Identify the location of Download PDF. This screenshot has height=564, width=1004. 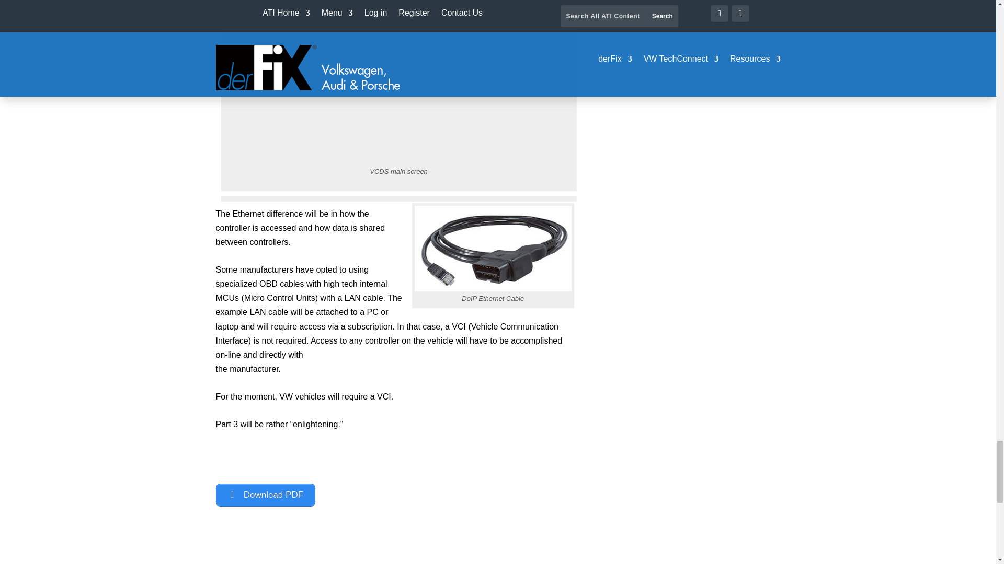
(265, 495).